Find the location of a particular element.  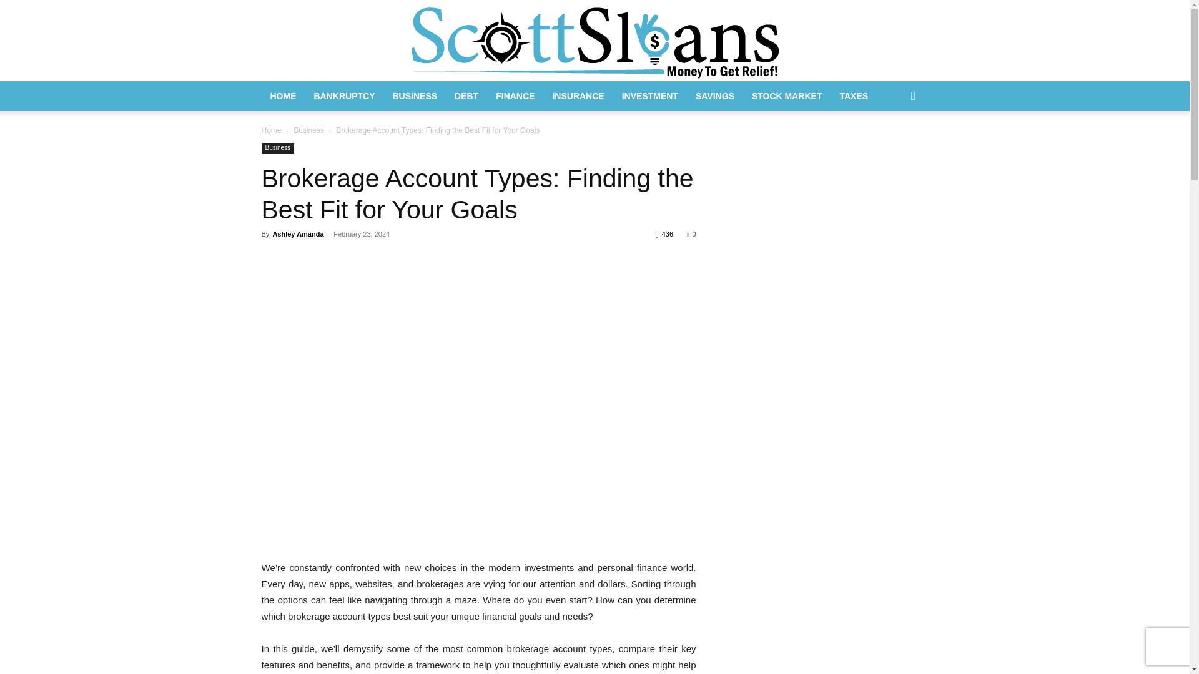

HOME is located at coordinates (282, 96).